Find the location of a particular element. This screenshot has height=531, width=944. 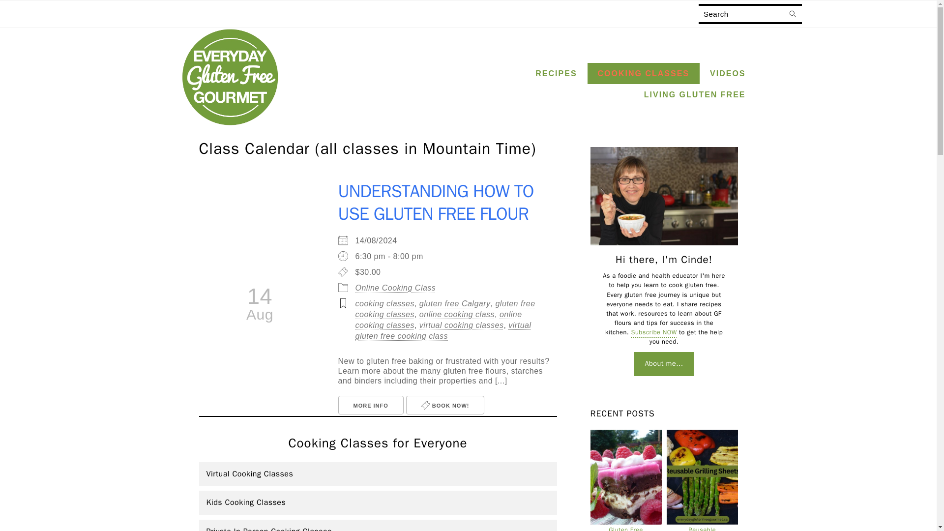

CONTACT is located at coordinates (393, 13).